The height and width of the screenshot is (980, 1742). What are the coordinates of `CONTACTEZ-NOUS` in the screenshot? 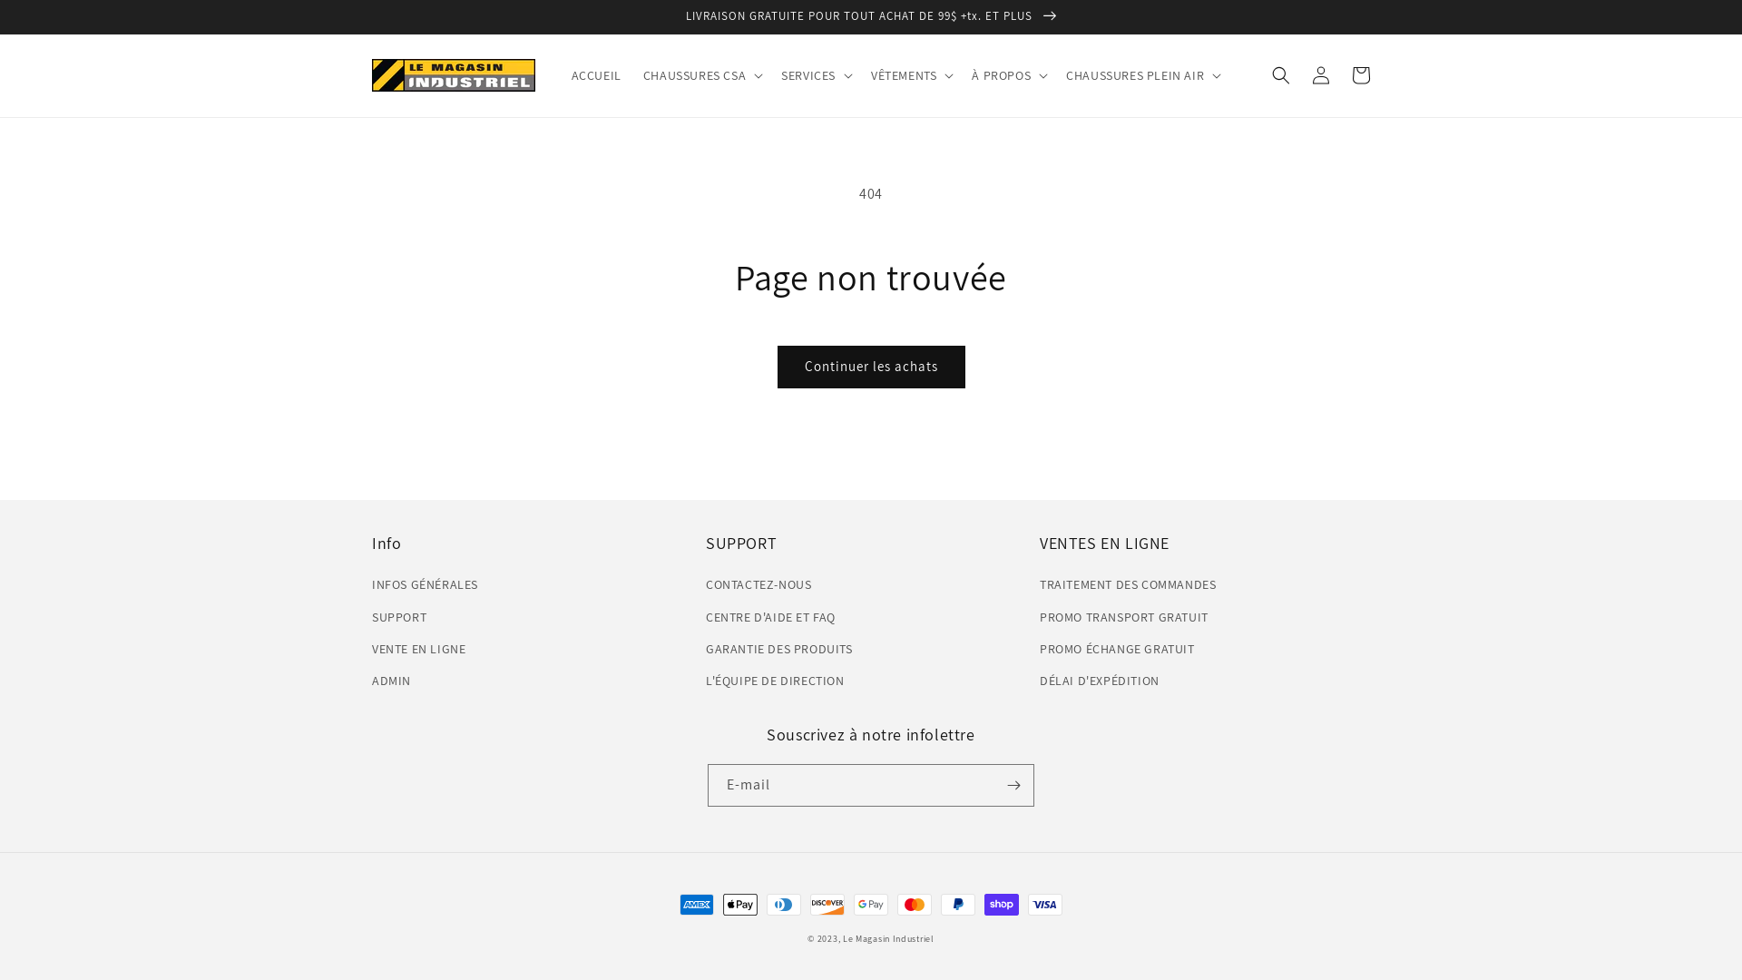 It's located at (758, 587).